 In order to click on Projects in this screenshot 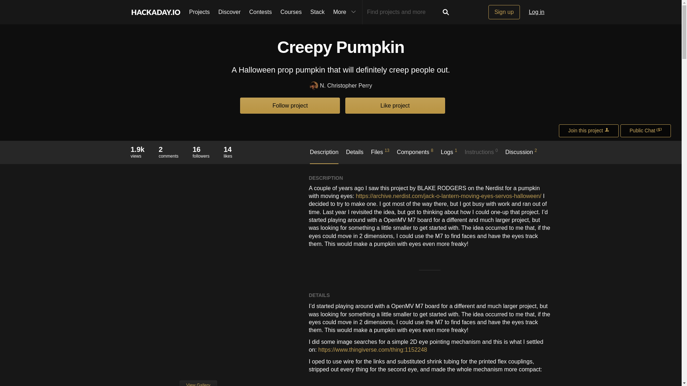, I will do `click(199, 12)`.